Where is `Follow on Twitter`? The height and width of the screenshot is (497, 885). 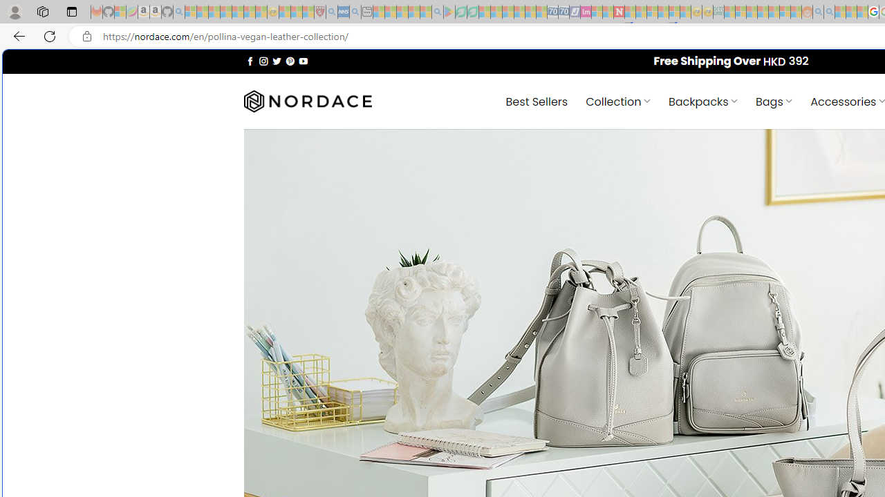 Follow on Twitter is located at coordinates (277, 61).